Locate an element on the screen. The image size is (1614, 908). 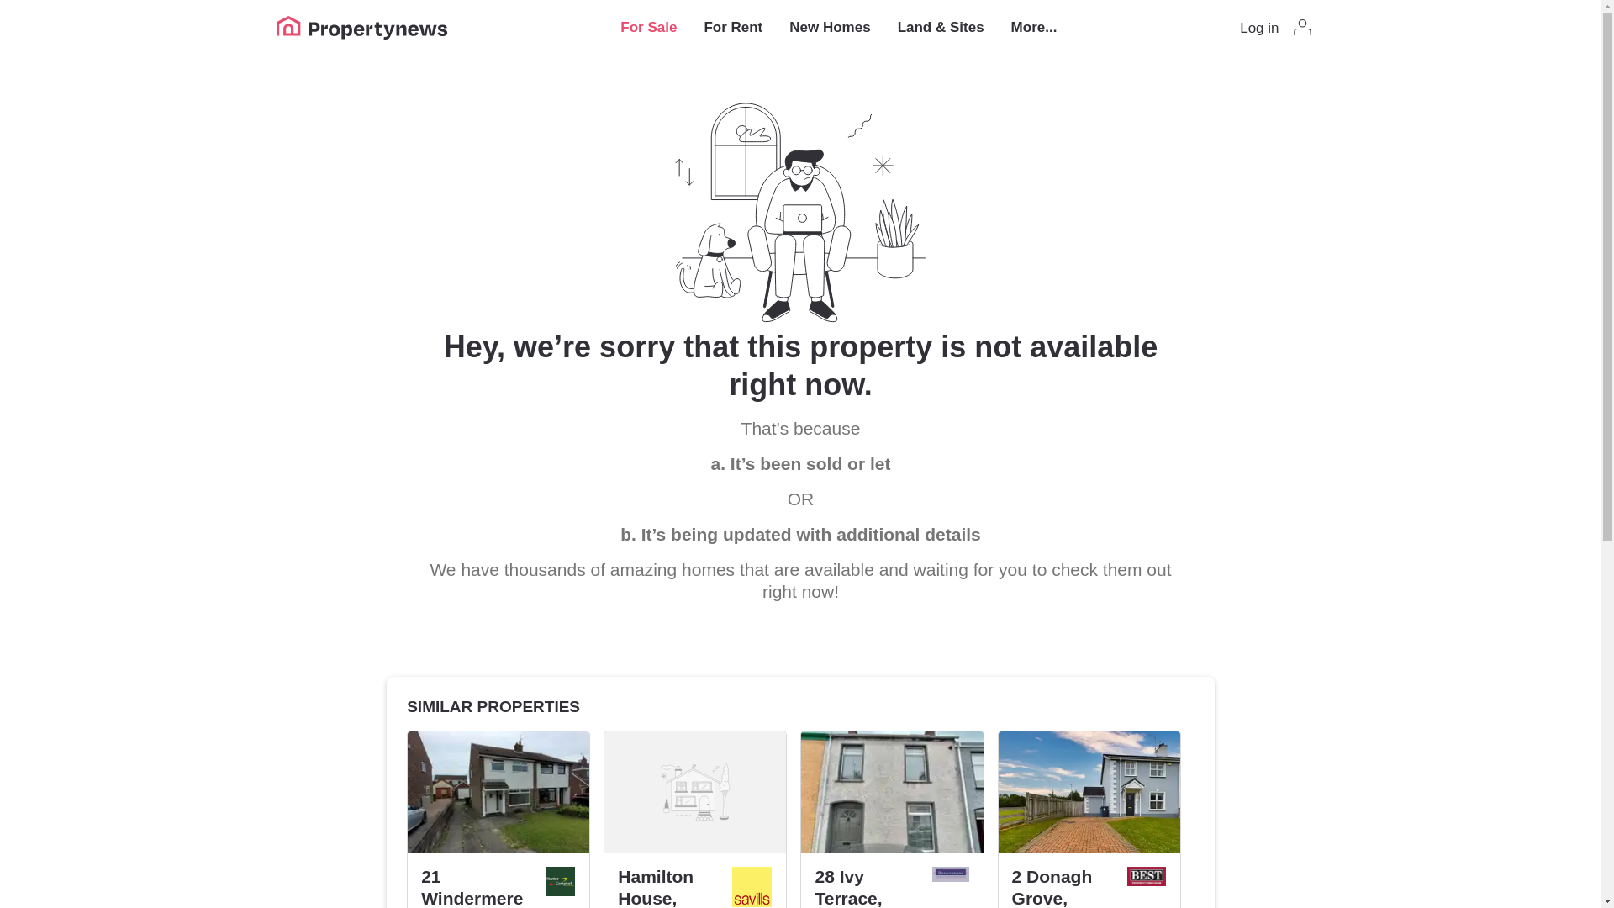
For Rent is located at coordinates (733, 27).